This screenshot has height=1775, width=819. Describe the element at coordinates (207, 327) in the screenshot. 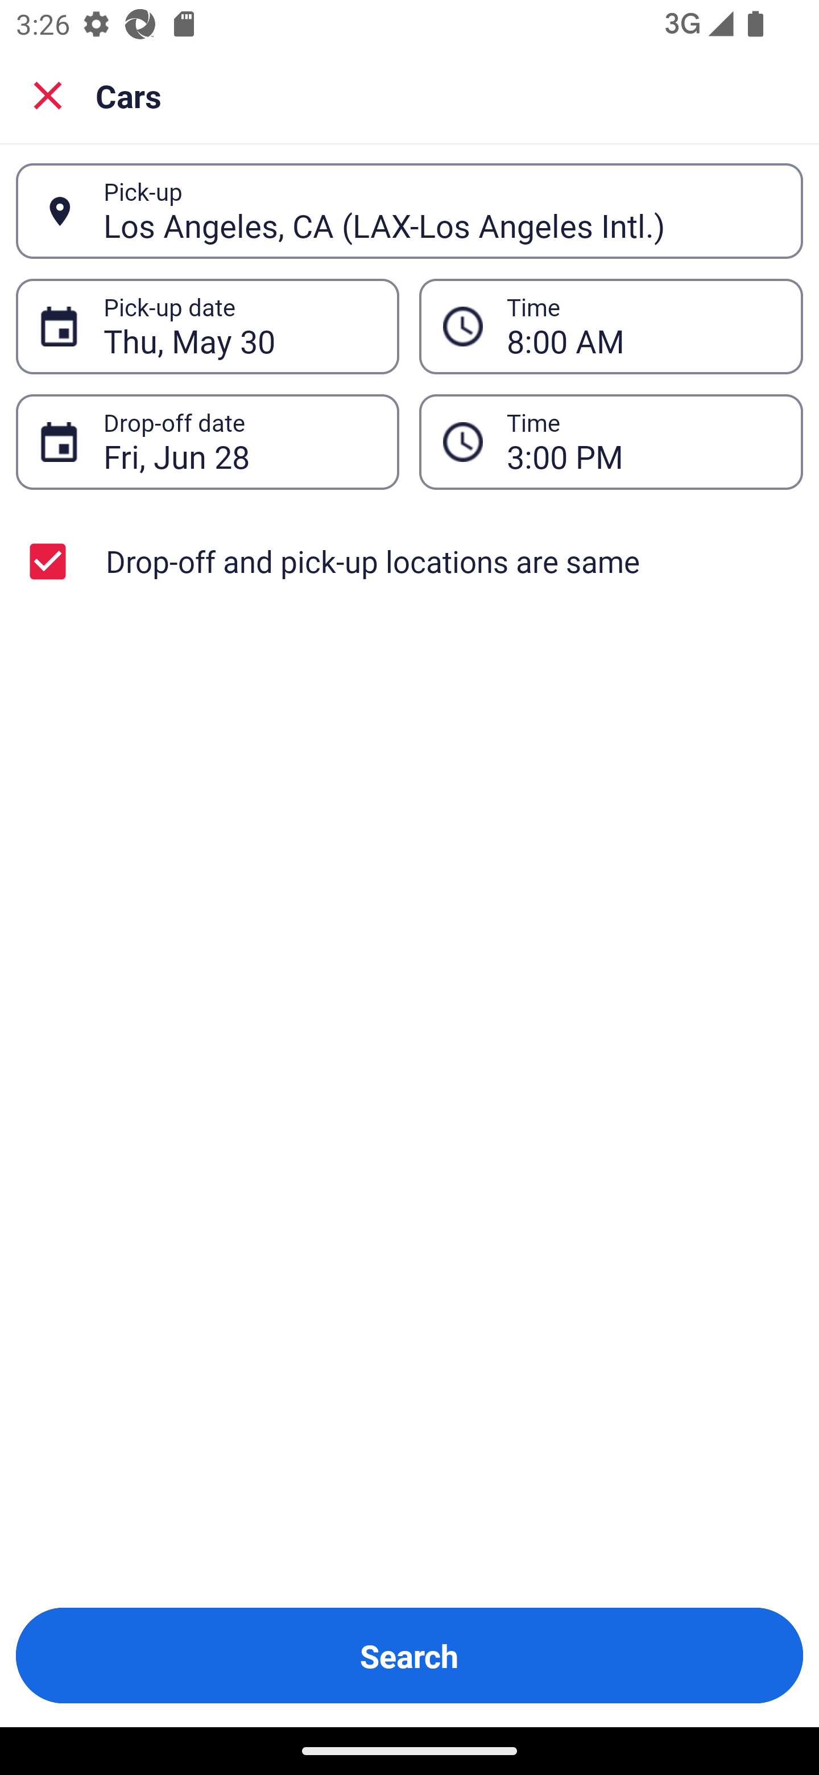

I see `Thu, May 30 Pick-up date` at that location.